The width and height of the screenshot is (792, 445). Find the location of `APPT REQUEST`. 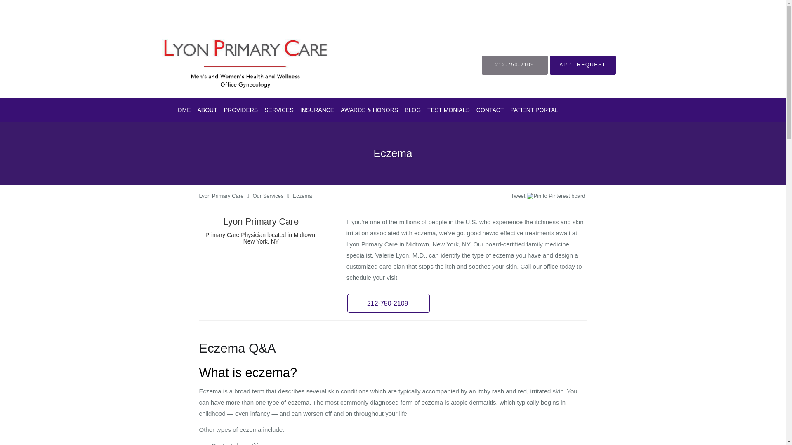

APPT REQUEST is located at coordinates (582, 64).